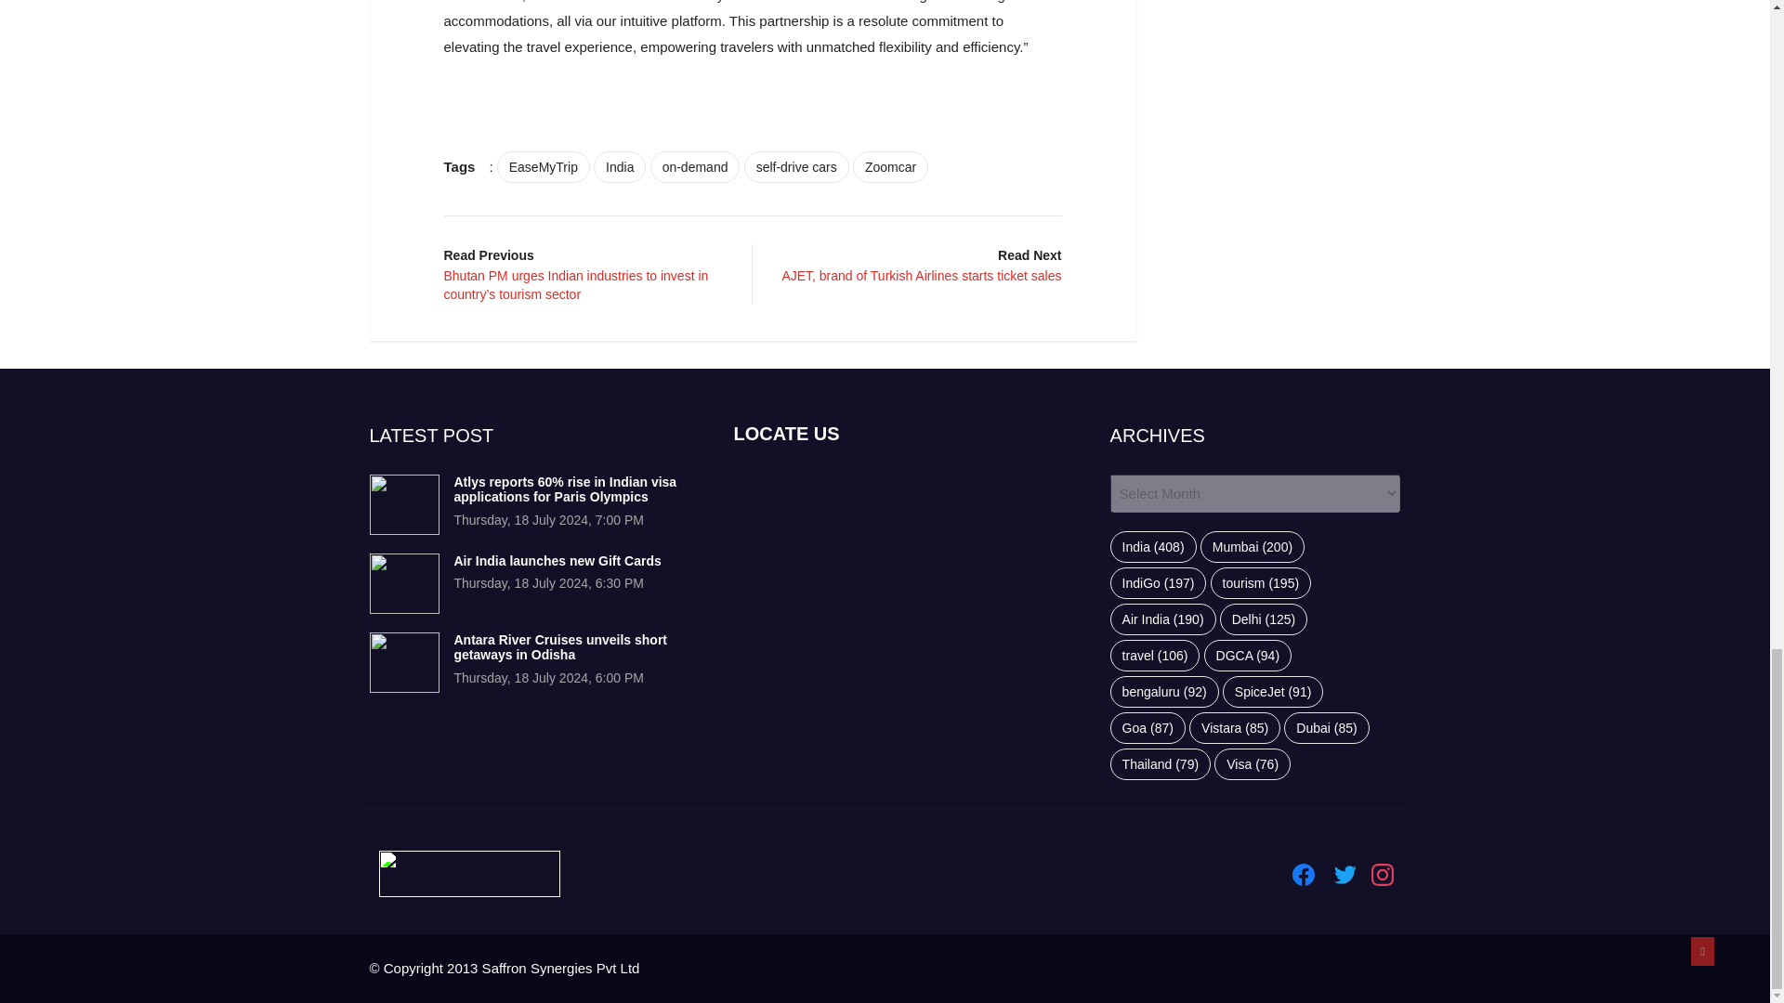 This screenshot has width=1784, height=1003. What do you see at coordinates (1345, 874) in the screenshot?
I see `Twitter` at bounding box center [1345, 874].